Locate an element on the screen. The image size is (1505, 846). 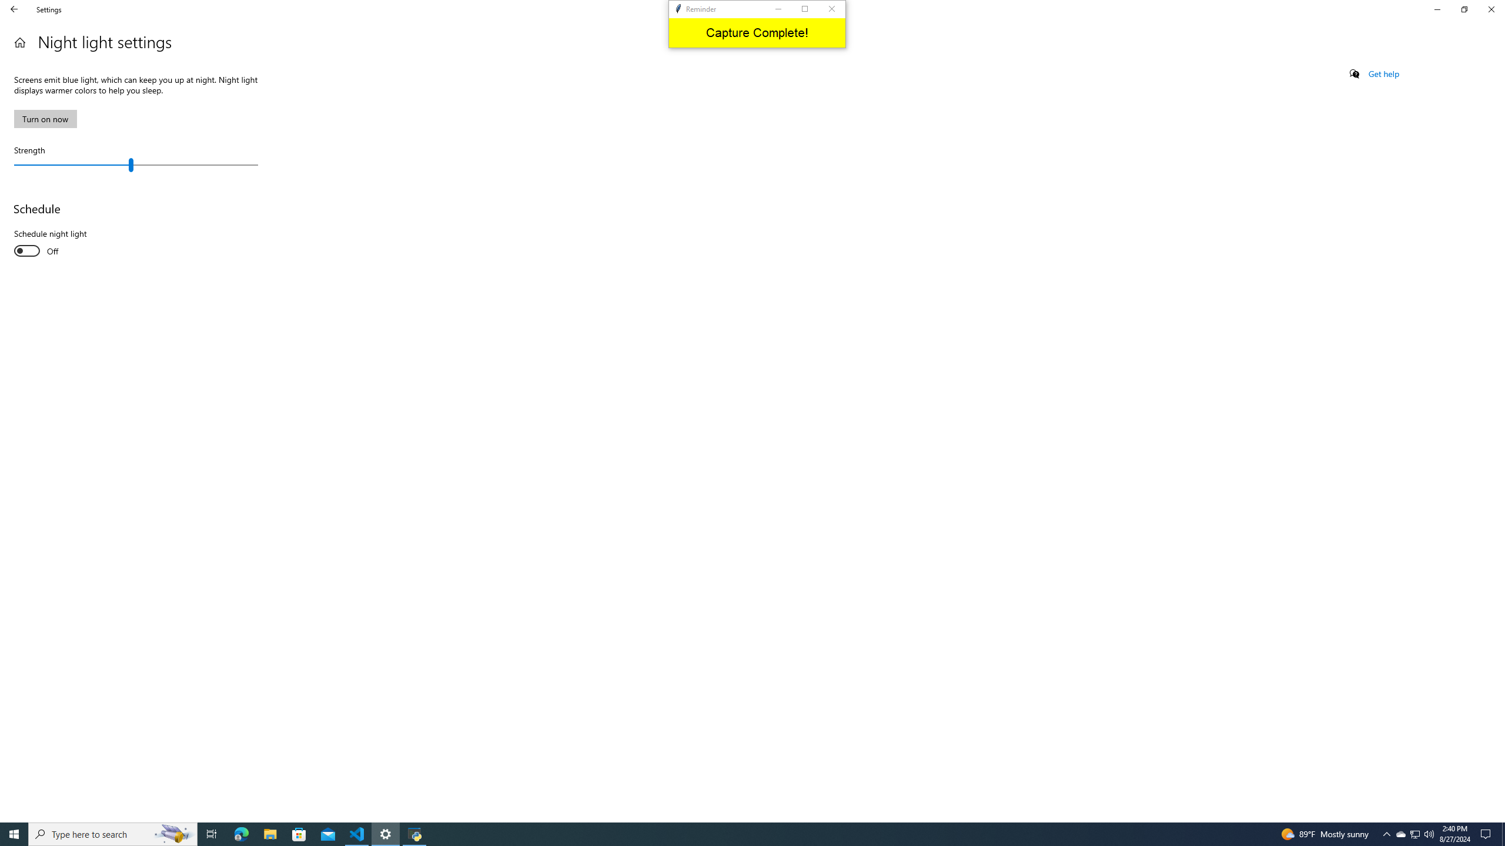
Type here to search is located at coordinates (113, 834).